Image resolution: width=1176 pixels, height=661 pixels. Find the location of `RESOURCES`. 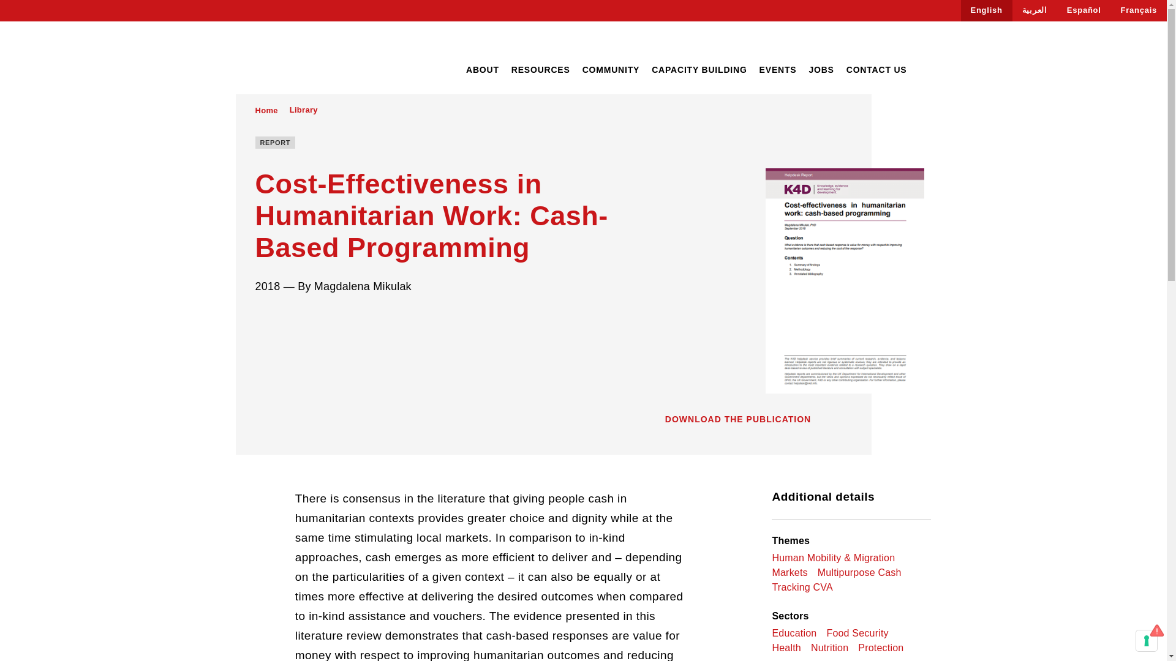

RESOURCES is located at coordinates (541, 70).